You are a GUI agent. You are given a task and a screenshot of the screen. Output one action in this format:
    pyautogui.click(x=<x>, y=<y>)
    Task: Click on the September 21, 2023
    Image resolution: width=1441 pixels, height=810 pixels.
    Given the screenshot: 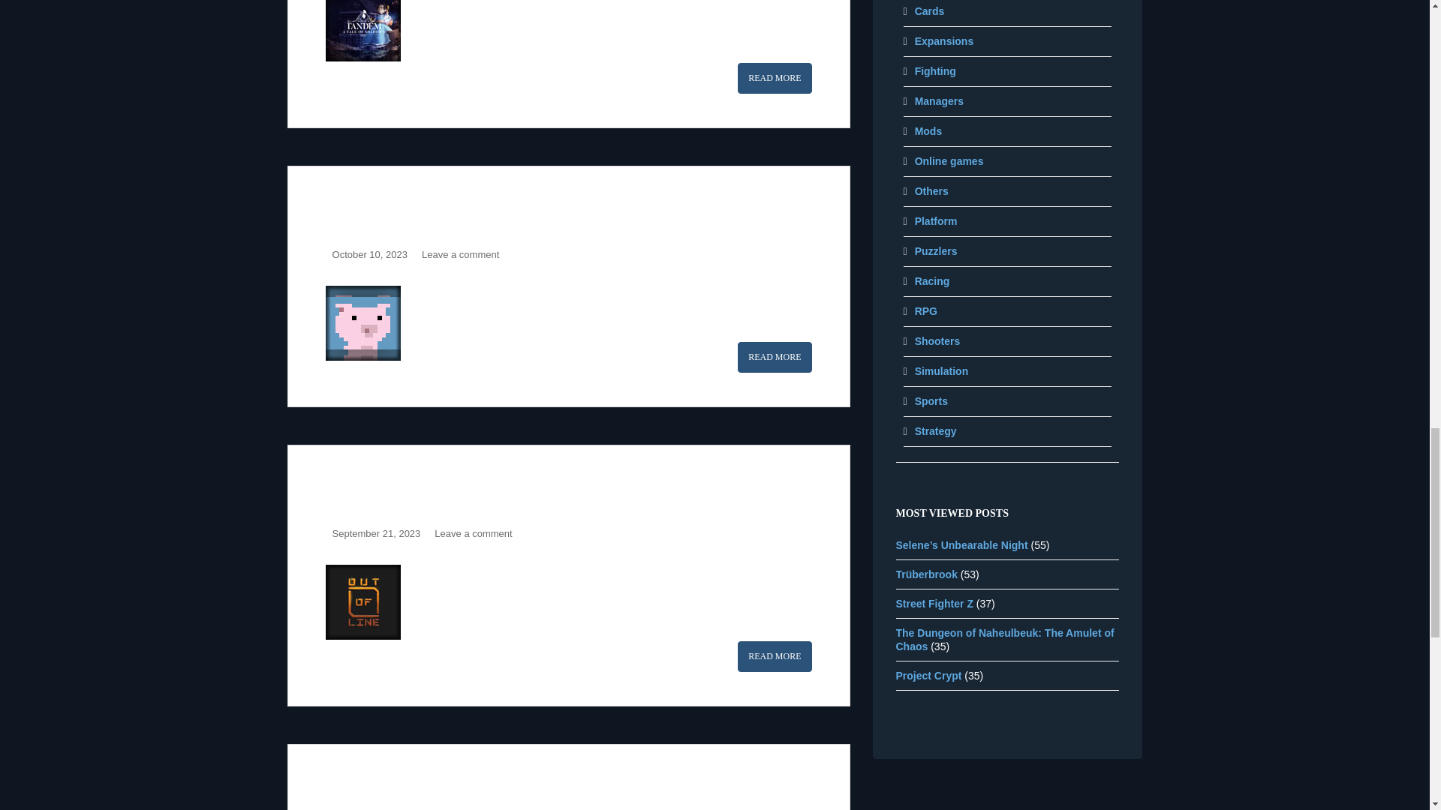 What is the action you would take?
    pyautogui.click(x=377, y=534)
    